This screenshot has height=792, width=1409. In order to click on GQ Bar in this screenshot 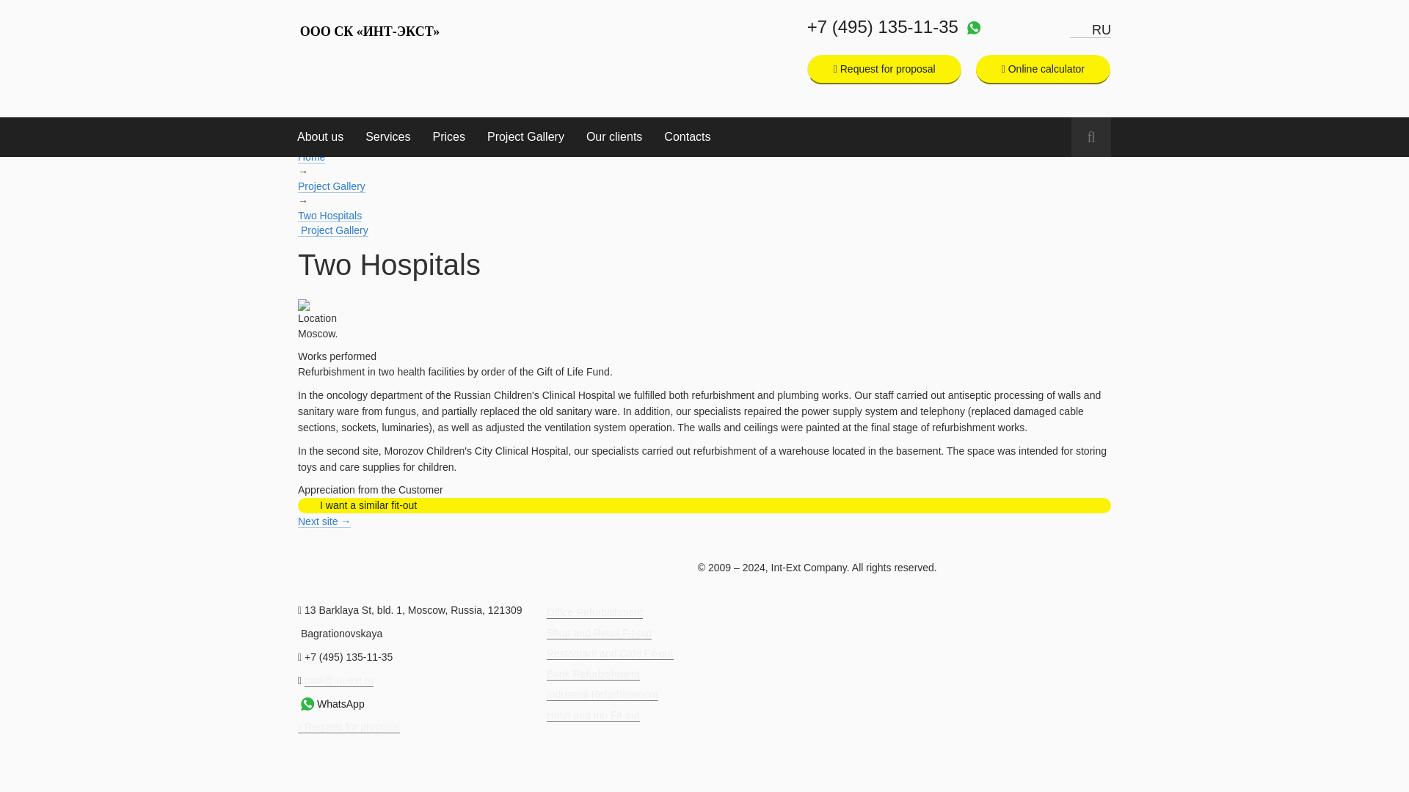, I will do `click(324, 522)`.